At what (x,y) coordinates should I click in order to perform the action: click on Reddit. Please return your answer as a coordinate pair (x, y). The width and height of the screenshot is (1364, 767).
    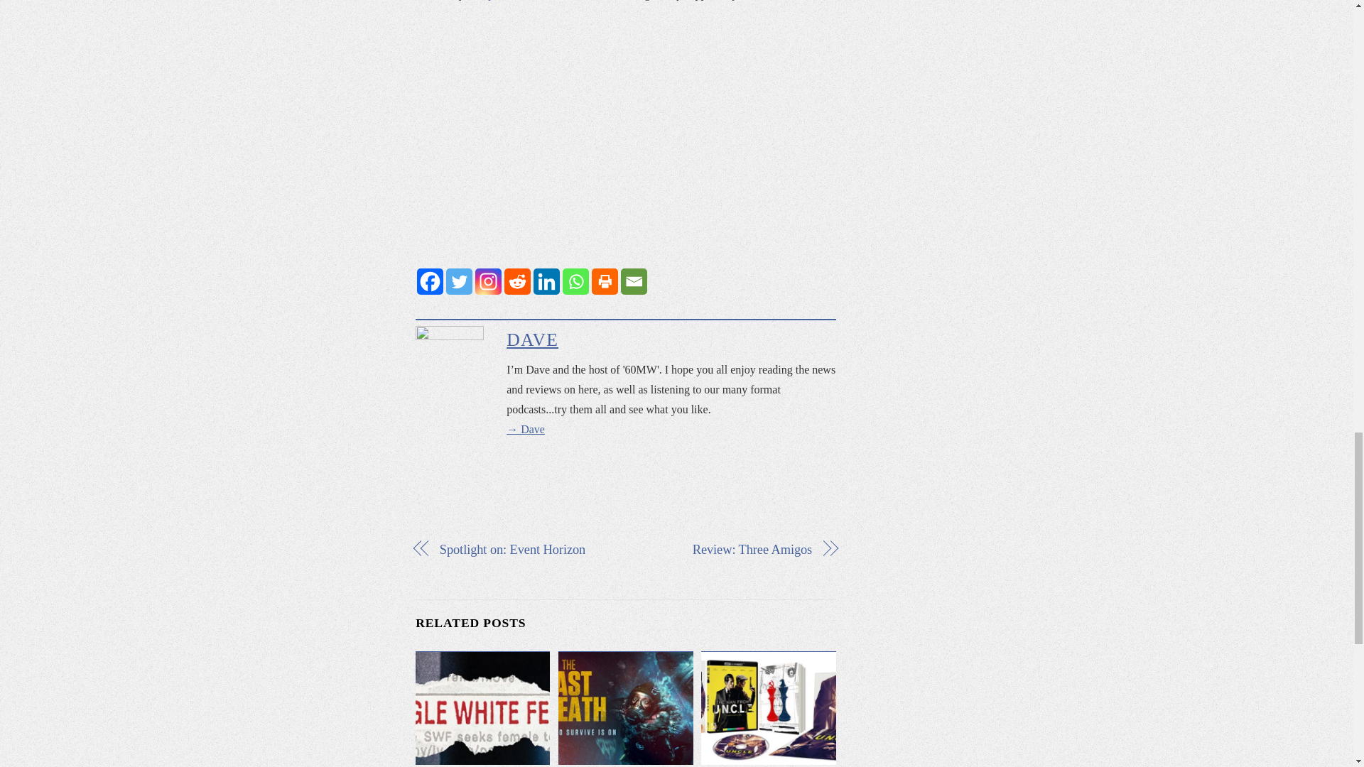
    Looking at the image, I should click on (517, 281).